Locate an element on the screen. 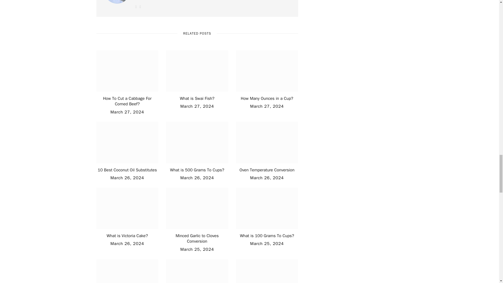  What is Swai Fish? is located at coordinates (197, 99).